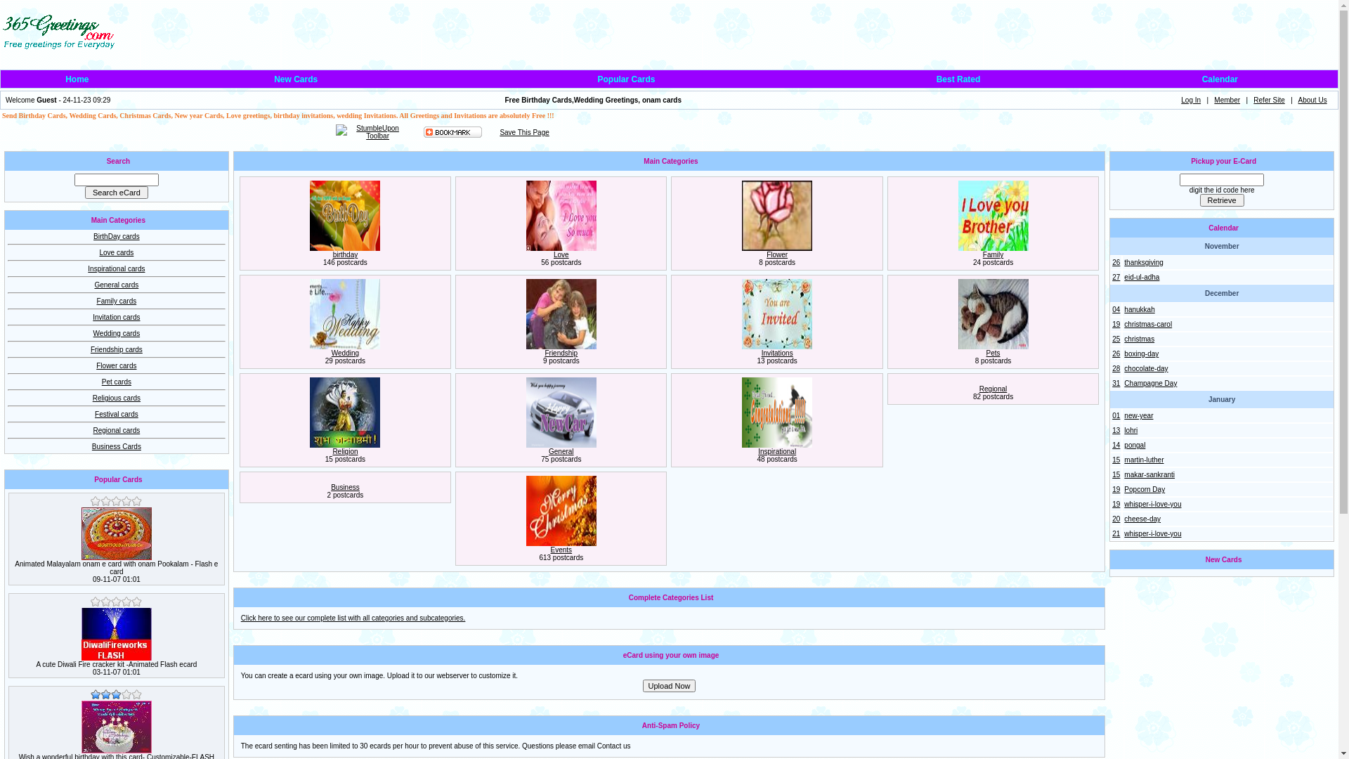 Image resolution: width=1349 pixels, height=759 pixels. Describe the element at coordinates (777, 353) in the screenshot. I see `Invitations` at that location.